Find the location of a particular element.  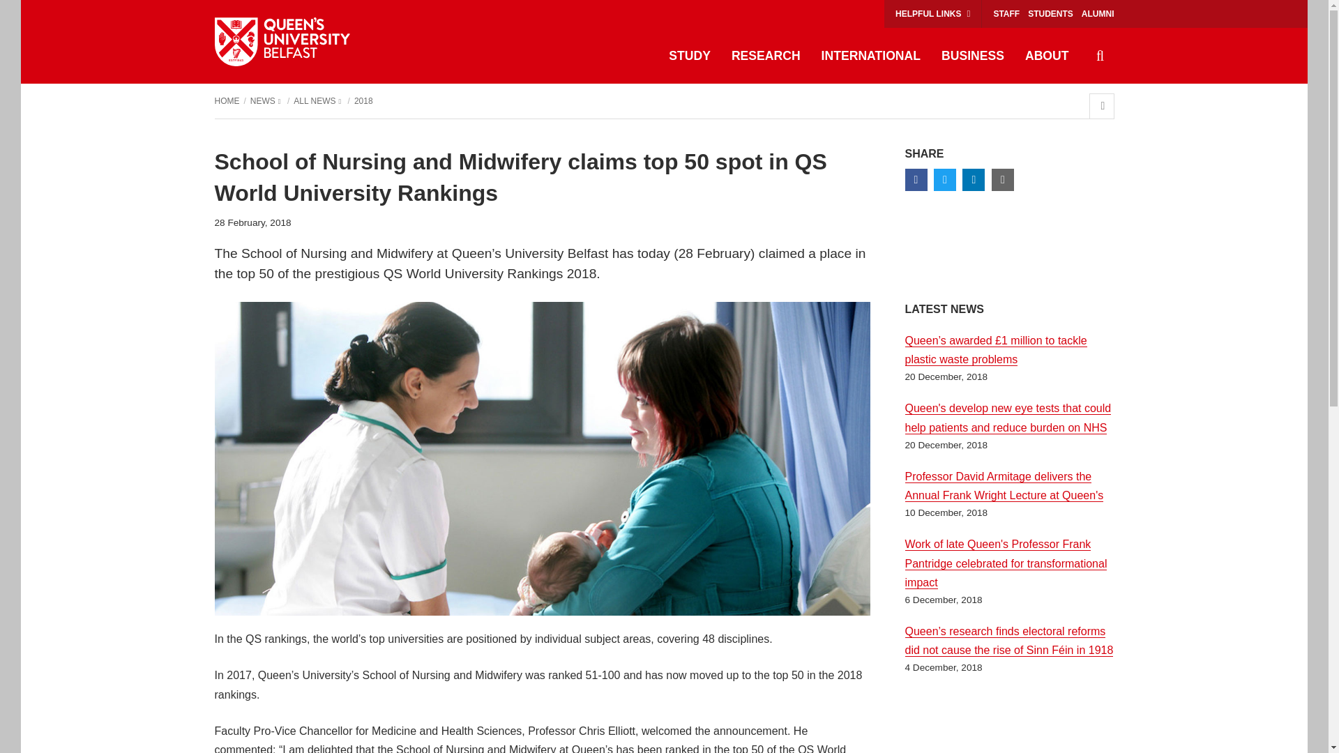

STUDENTS is located at coordinates (1050, 14).